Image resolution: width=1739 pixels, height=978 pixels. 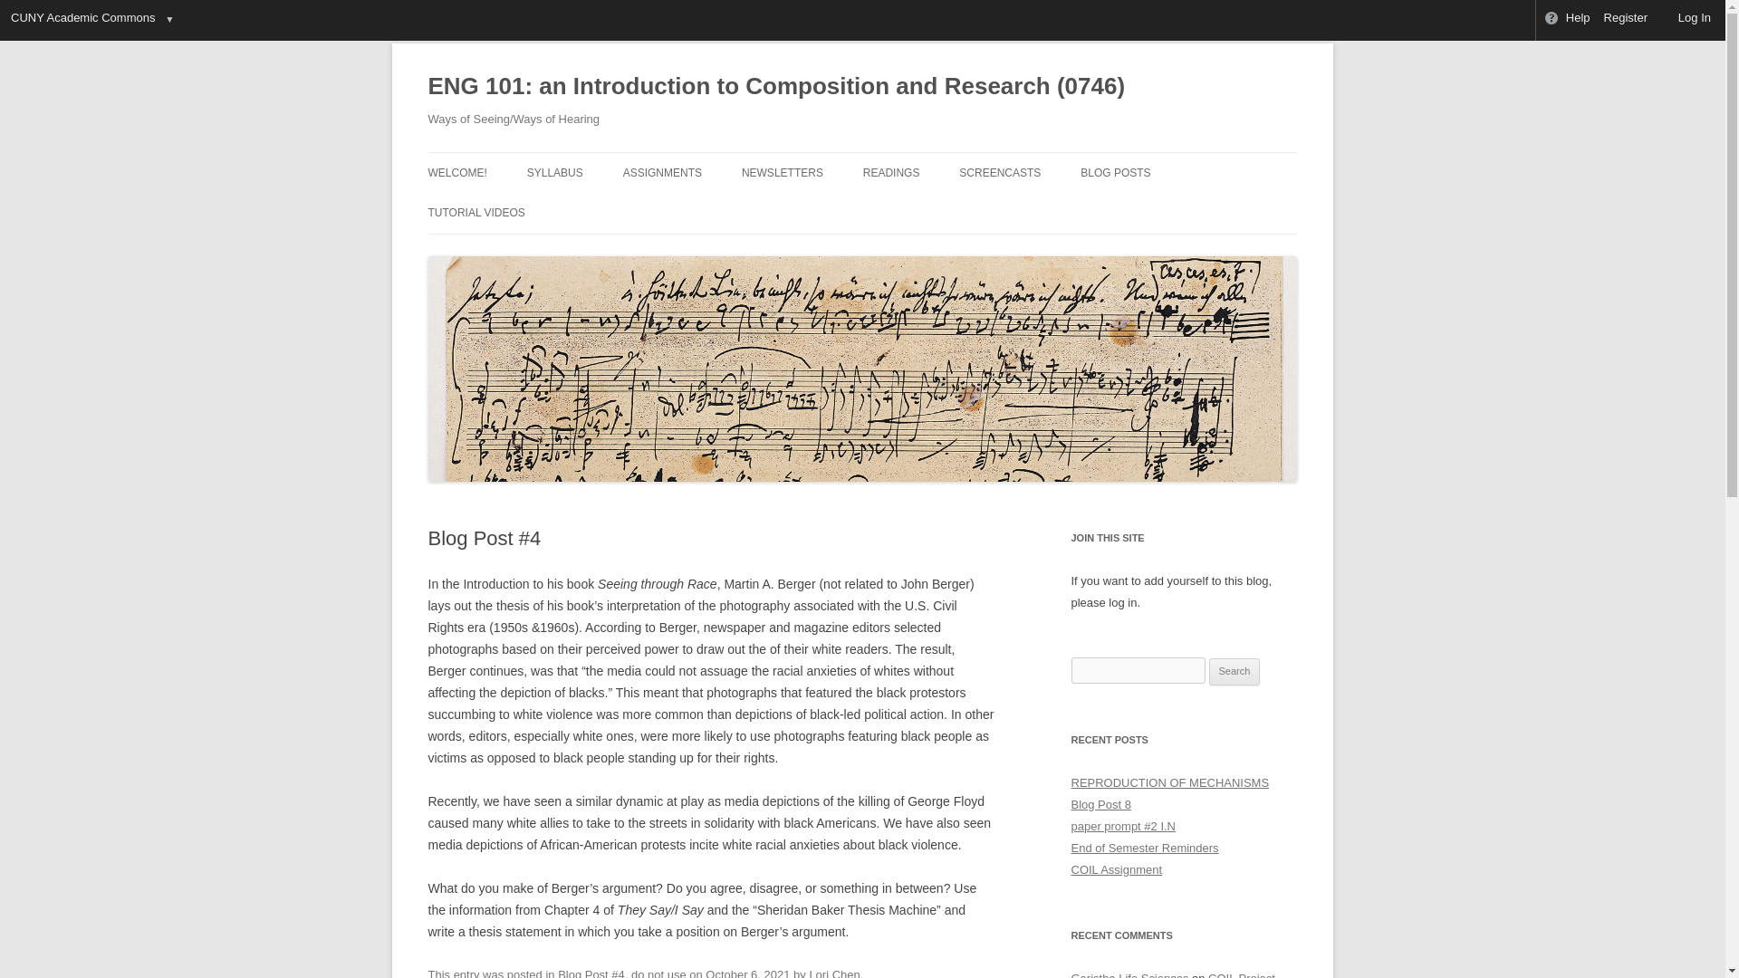 I want to click on NEWSLETTERS, so click(x=783, y=172).